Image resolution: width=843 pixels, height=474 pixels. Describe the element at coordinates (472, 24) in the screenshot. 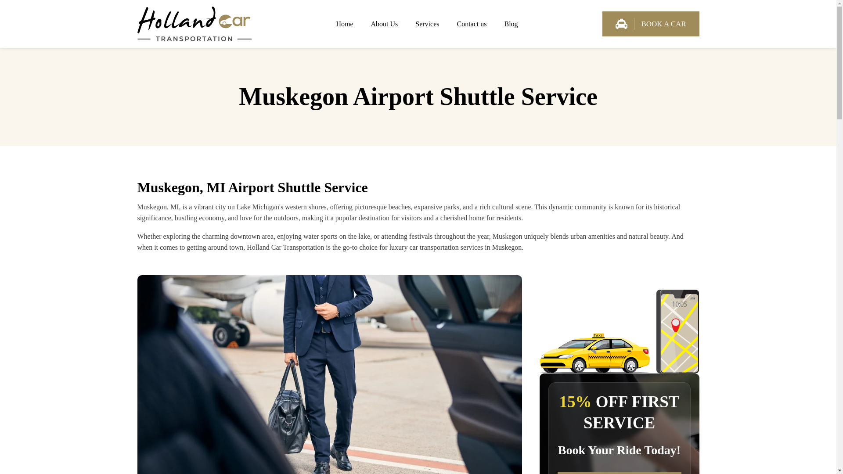

I see `Contact us` at that location.